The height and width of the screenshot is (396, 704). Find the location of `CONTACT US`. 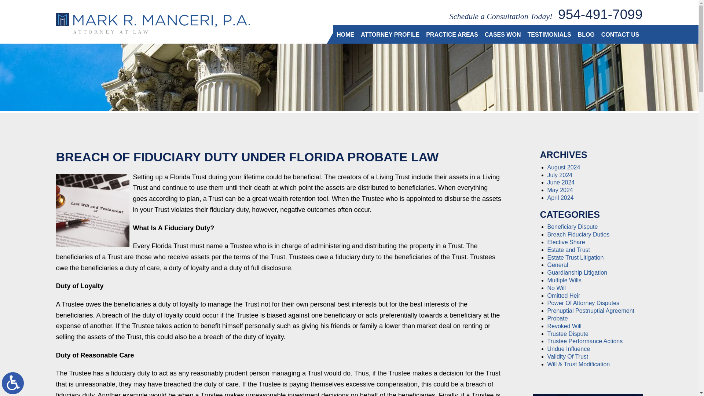

CONTACT US is located at coordinates (620, 34).